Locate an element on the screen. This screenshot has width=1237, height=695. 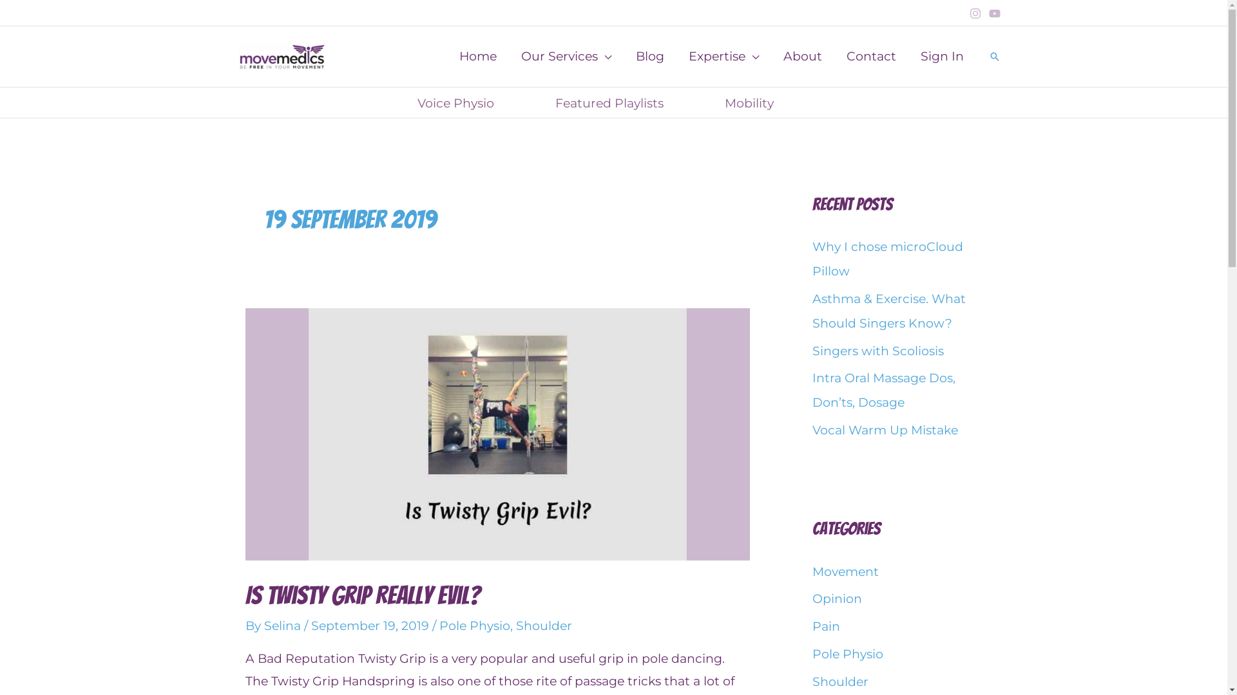
Sign In is located at coordinates (942, 57).